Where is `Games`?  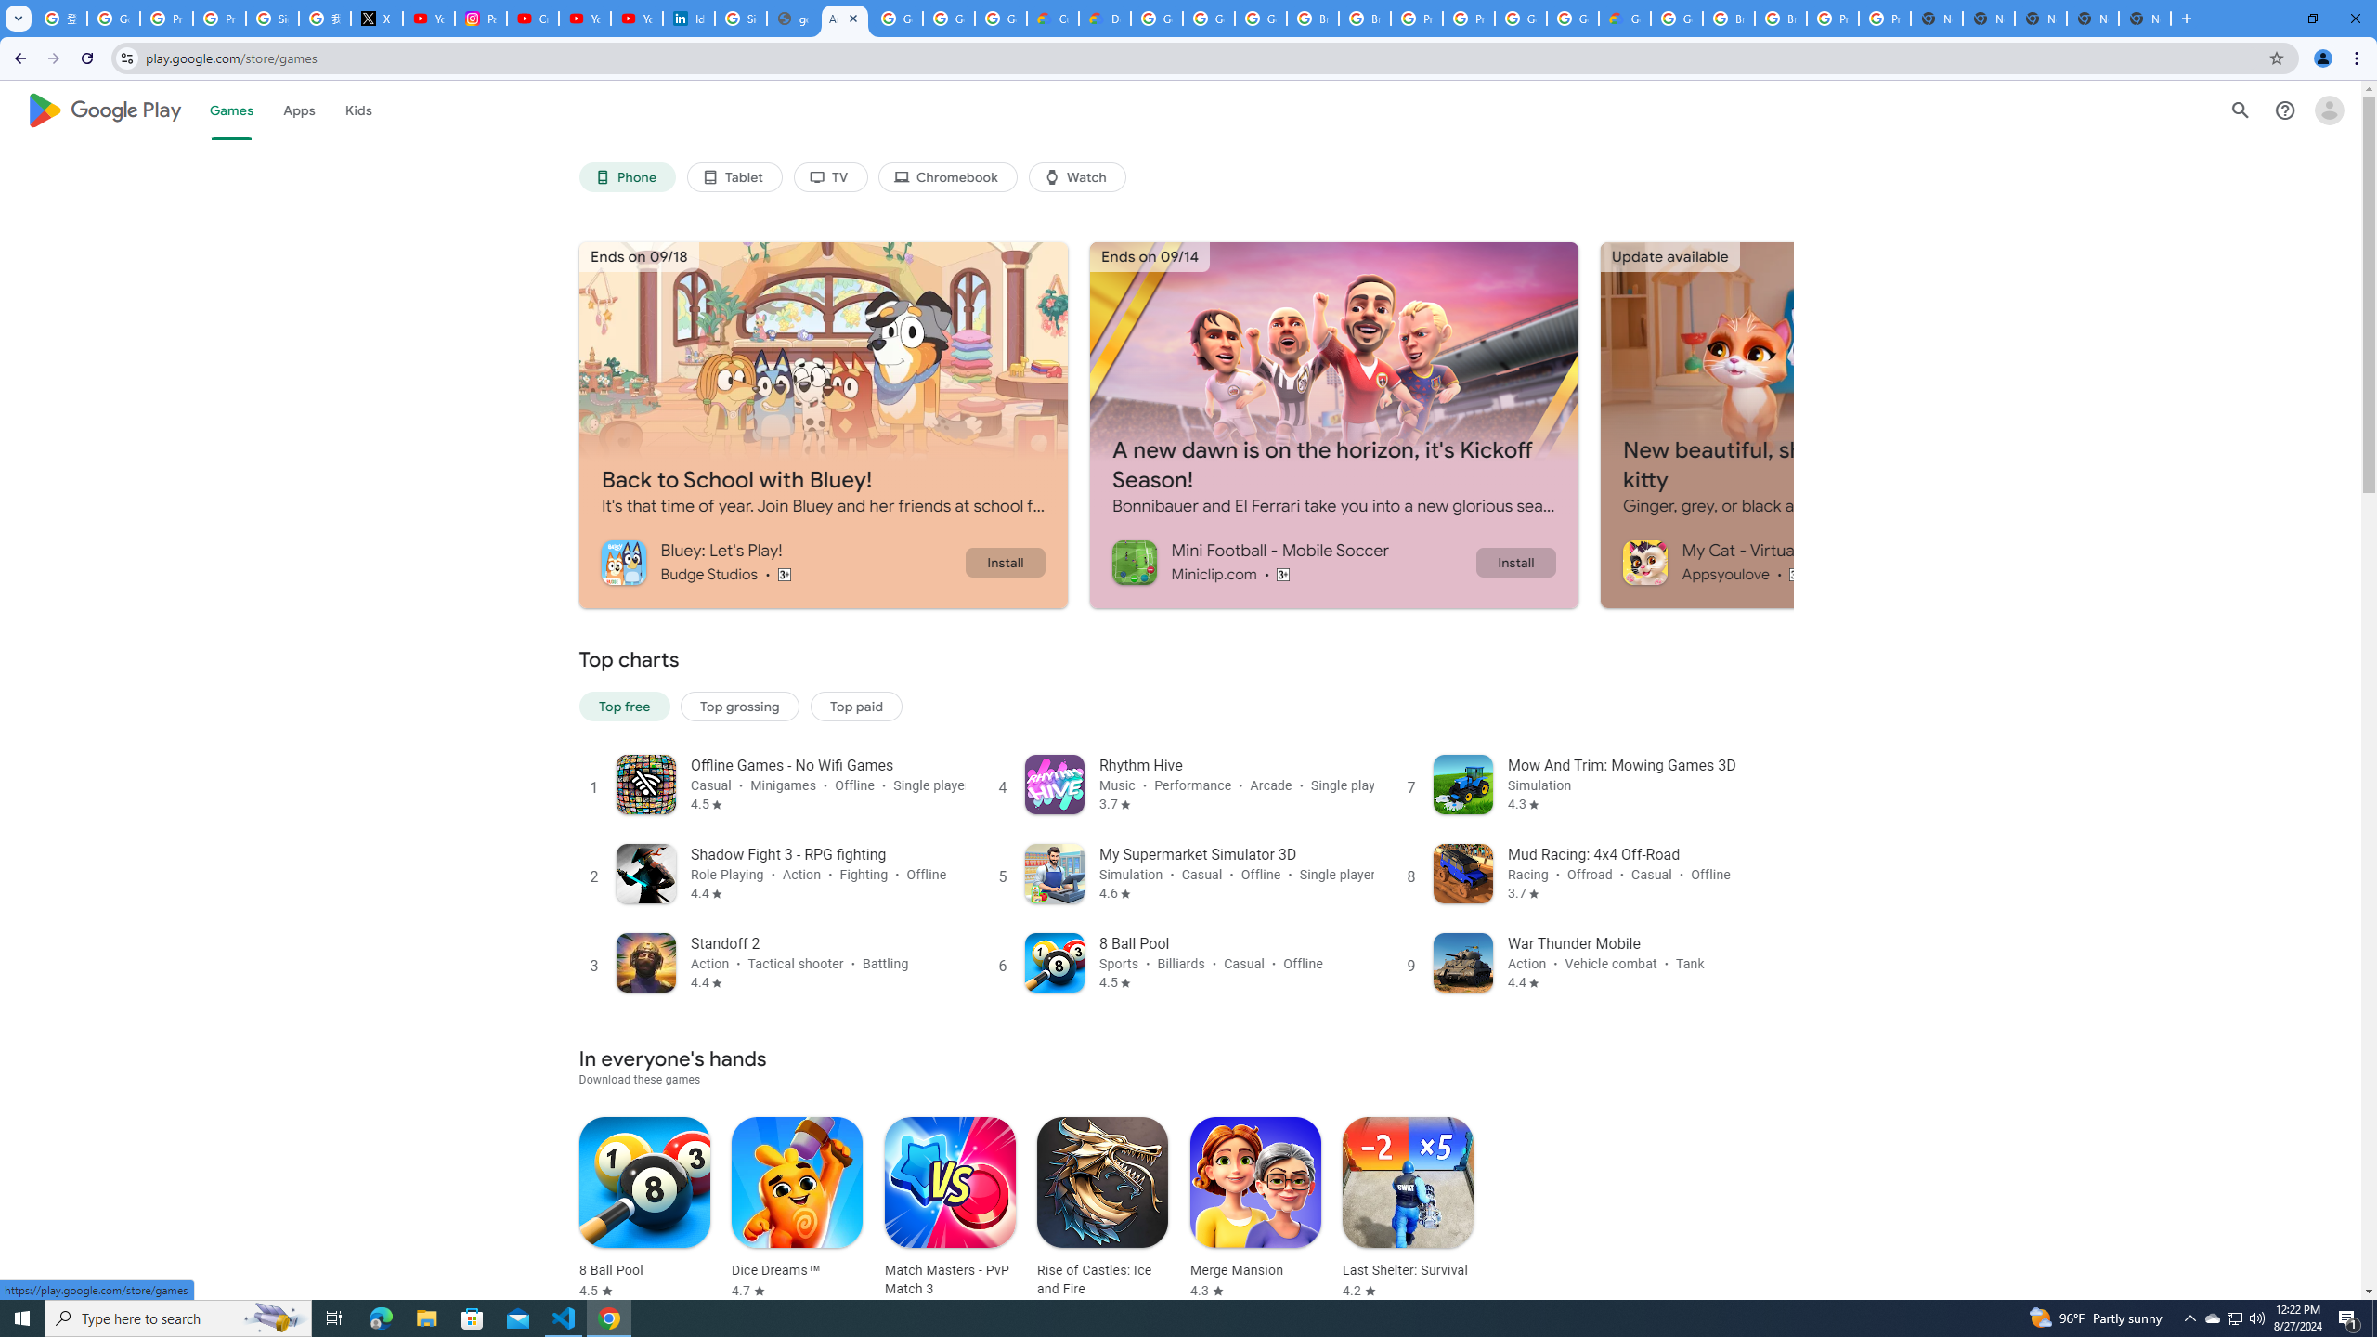
Games is located at coordinates (231, 110).